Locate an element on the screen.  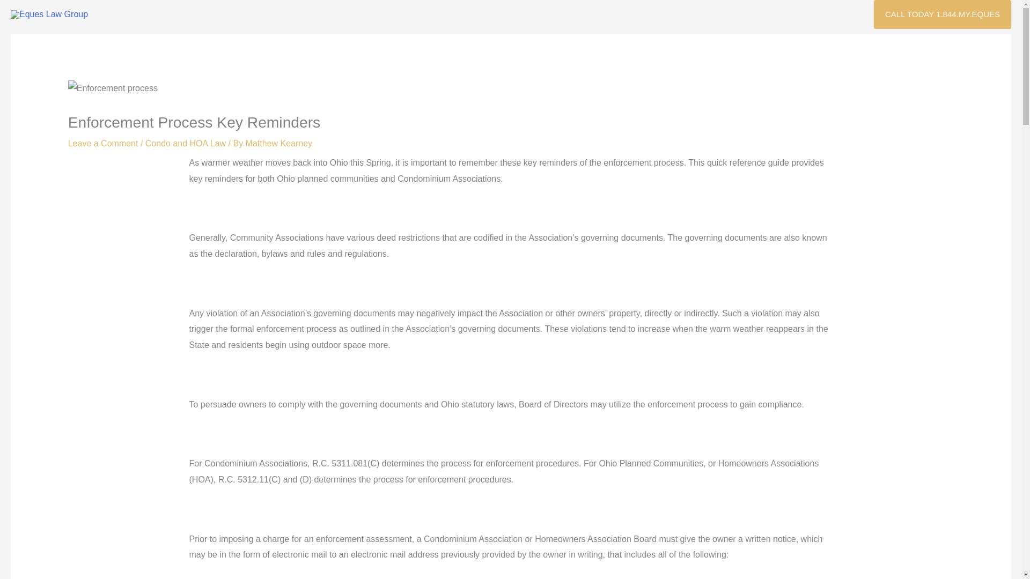
Locations is located at coordinates (774, 48).